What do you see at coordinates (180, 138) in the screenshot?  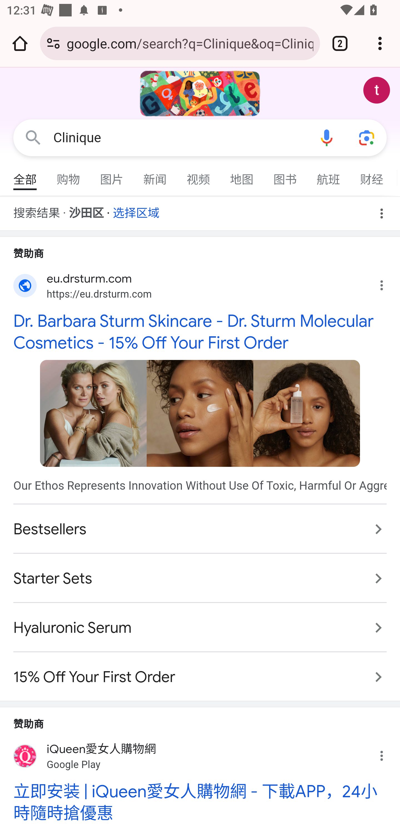 I see `Clinique` at bounding box center [180, 138].